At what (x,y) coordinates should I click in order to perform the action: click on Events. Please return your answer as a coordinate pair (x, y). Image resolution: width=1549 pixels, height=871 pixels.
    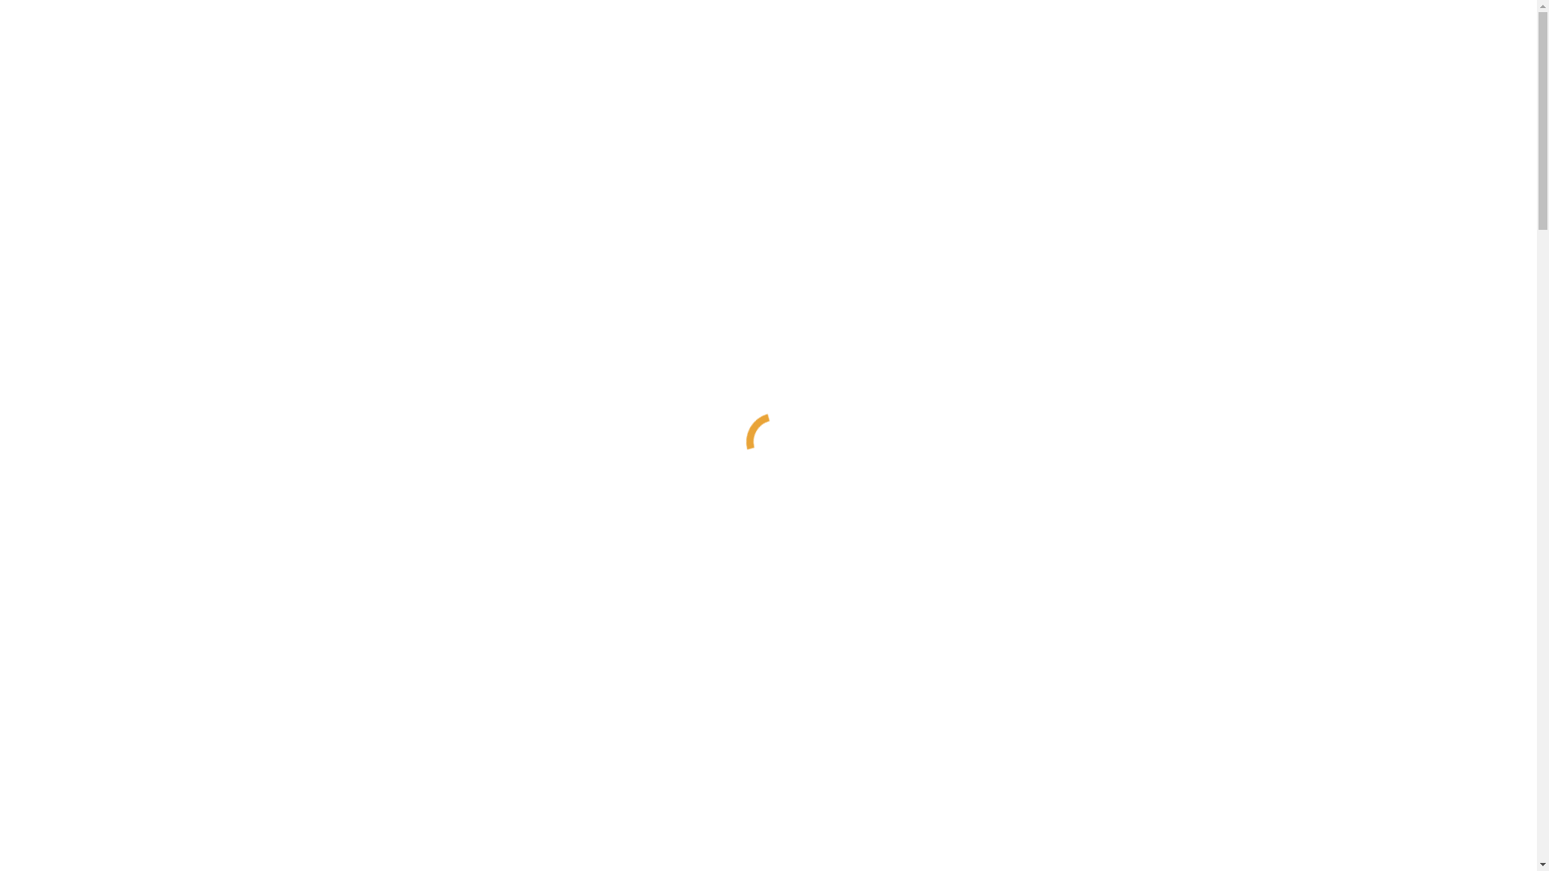
    Looking at the image, I should click on (56, 432).